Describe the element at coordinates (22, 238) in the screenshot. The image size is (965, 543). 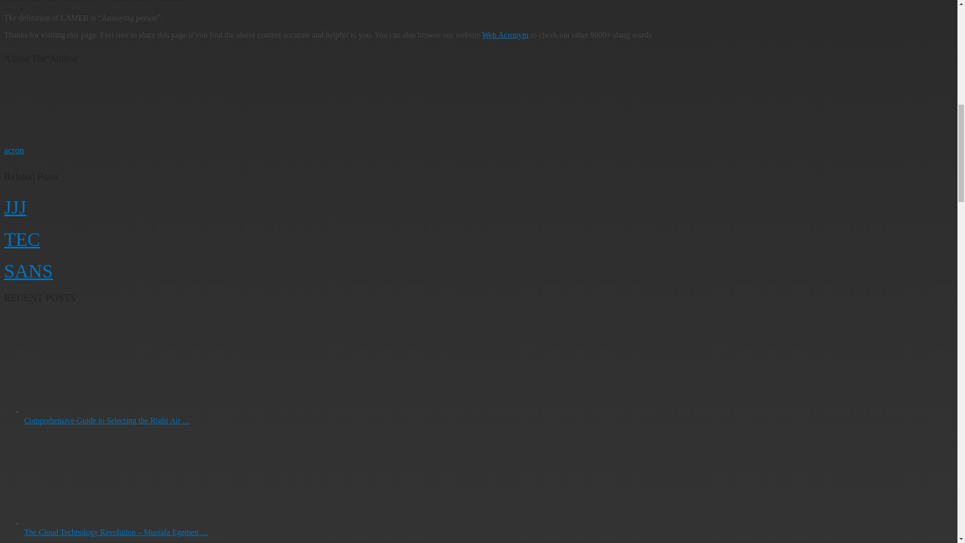
I see `TEC` at that location.